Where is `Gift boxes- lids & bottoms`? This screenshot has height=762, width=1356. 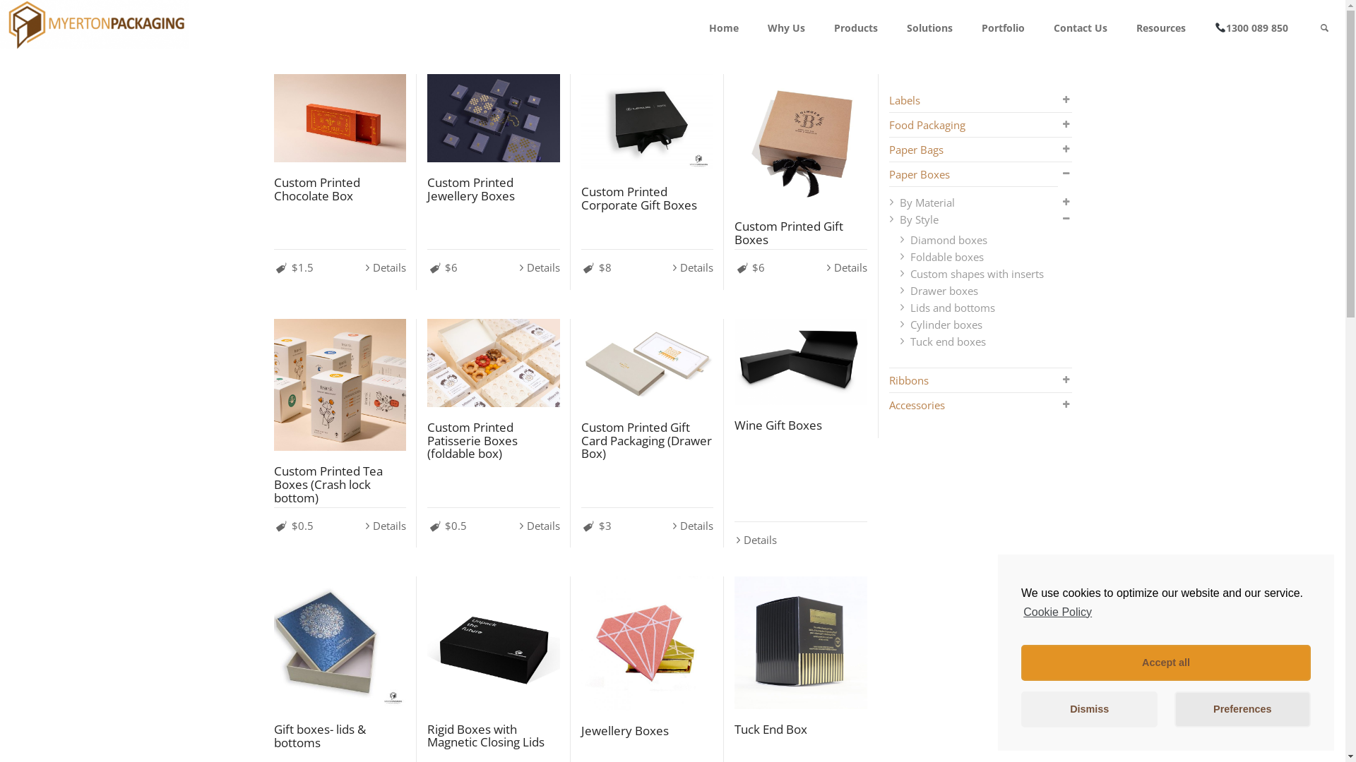
Gift boxes- lids & bottoms is located at coordinates (340, 643).